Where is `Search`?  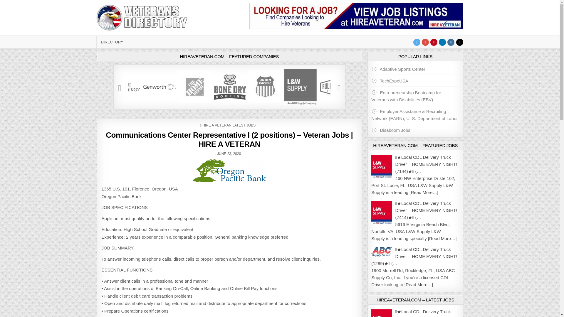 Search is located at coordinates (459, 42).